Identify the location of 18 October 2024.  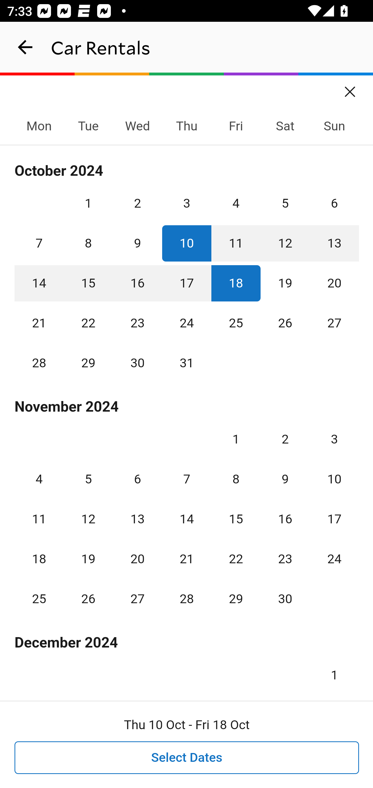
(236, 283).